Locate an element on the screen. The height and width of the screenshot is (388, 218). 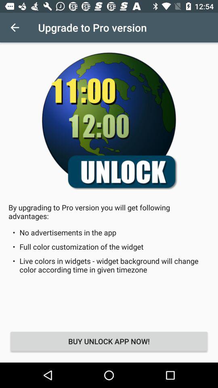
select buy unlock app icon is located at coordinates (109, 341).